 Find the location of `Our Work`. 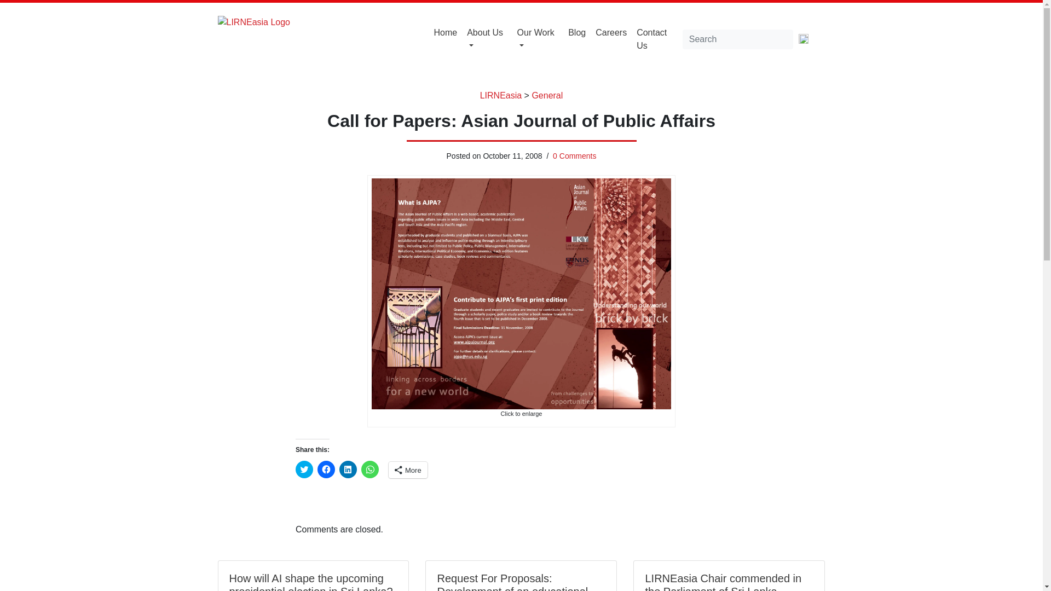

Our Work is located at coordinates (538, 39).